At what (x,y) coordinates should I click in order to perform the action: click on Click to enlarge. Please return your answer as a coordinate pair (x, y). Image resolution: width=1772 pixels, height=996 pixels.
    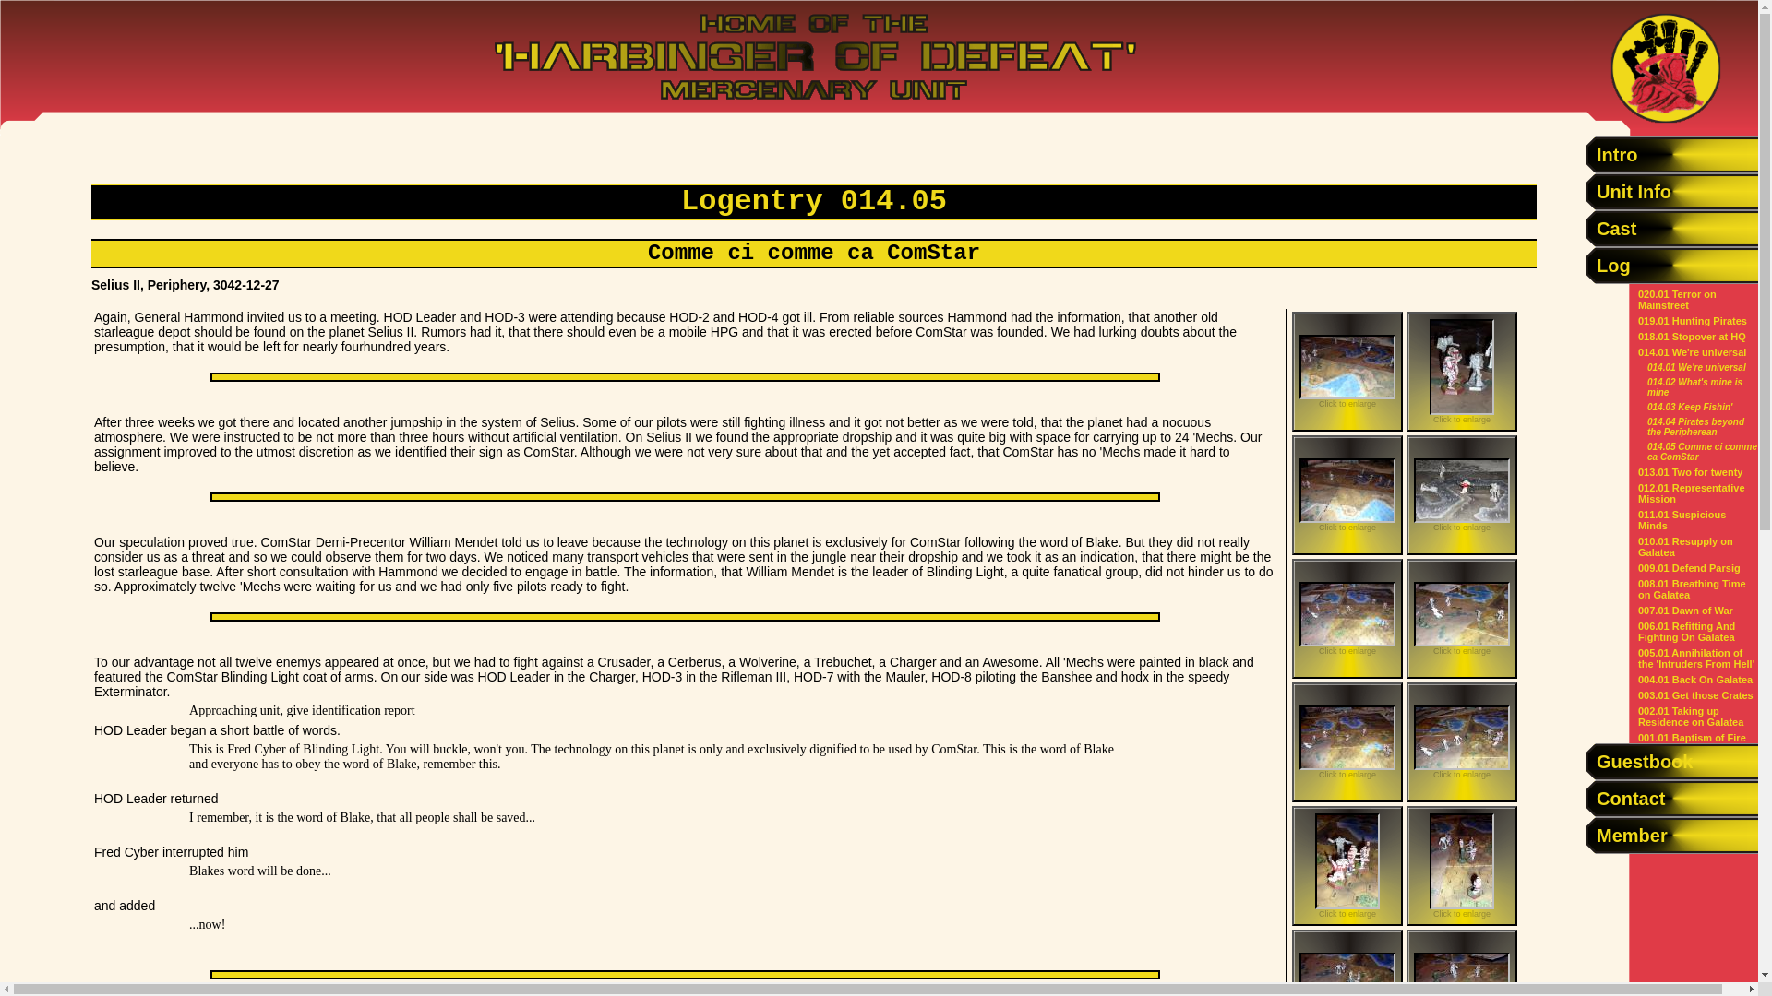
    Looking at the image, I should click on (1347, 741).